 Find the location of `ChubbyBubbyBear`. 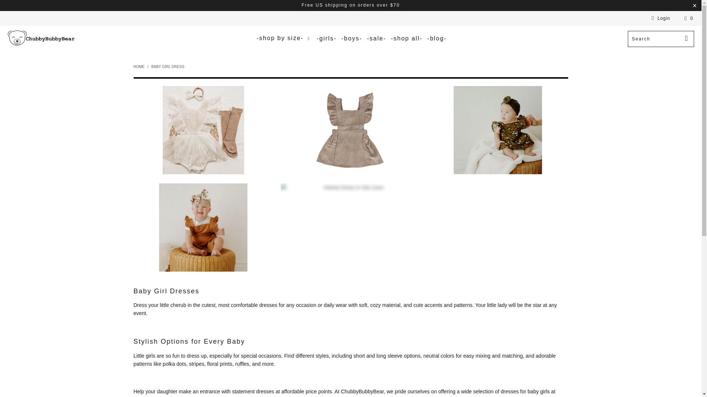

ChubbyBubbyBear is located at coordinates (138, 67).